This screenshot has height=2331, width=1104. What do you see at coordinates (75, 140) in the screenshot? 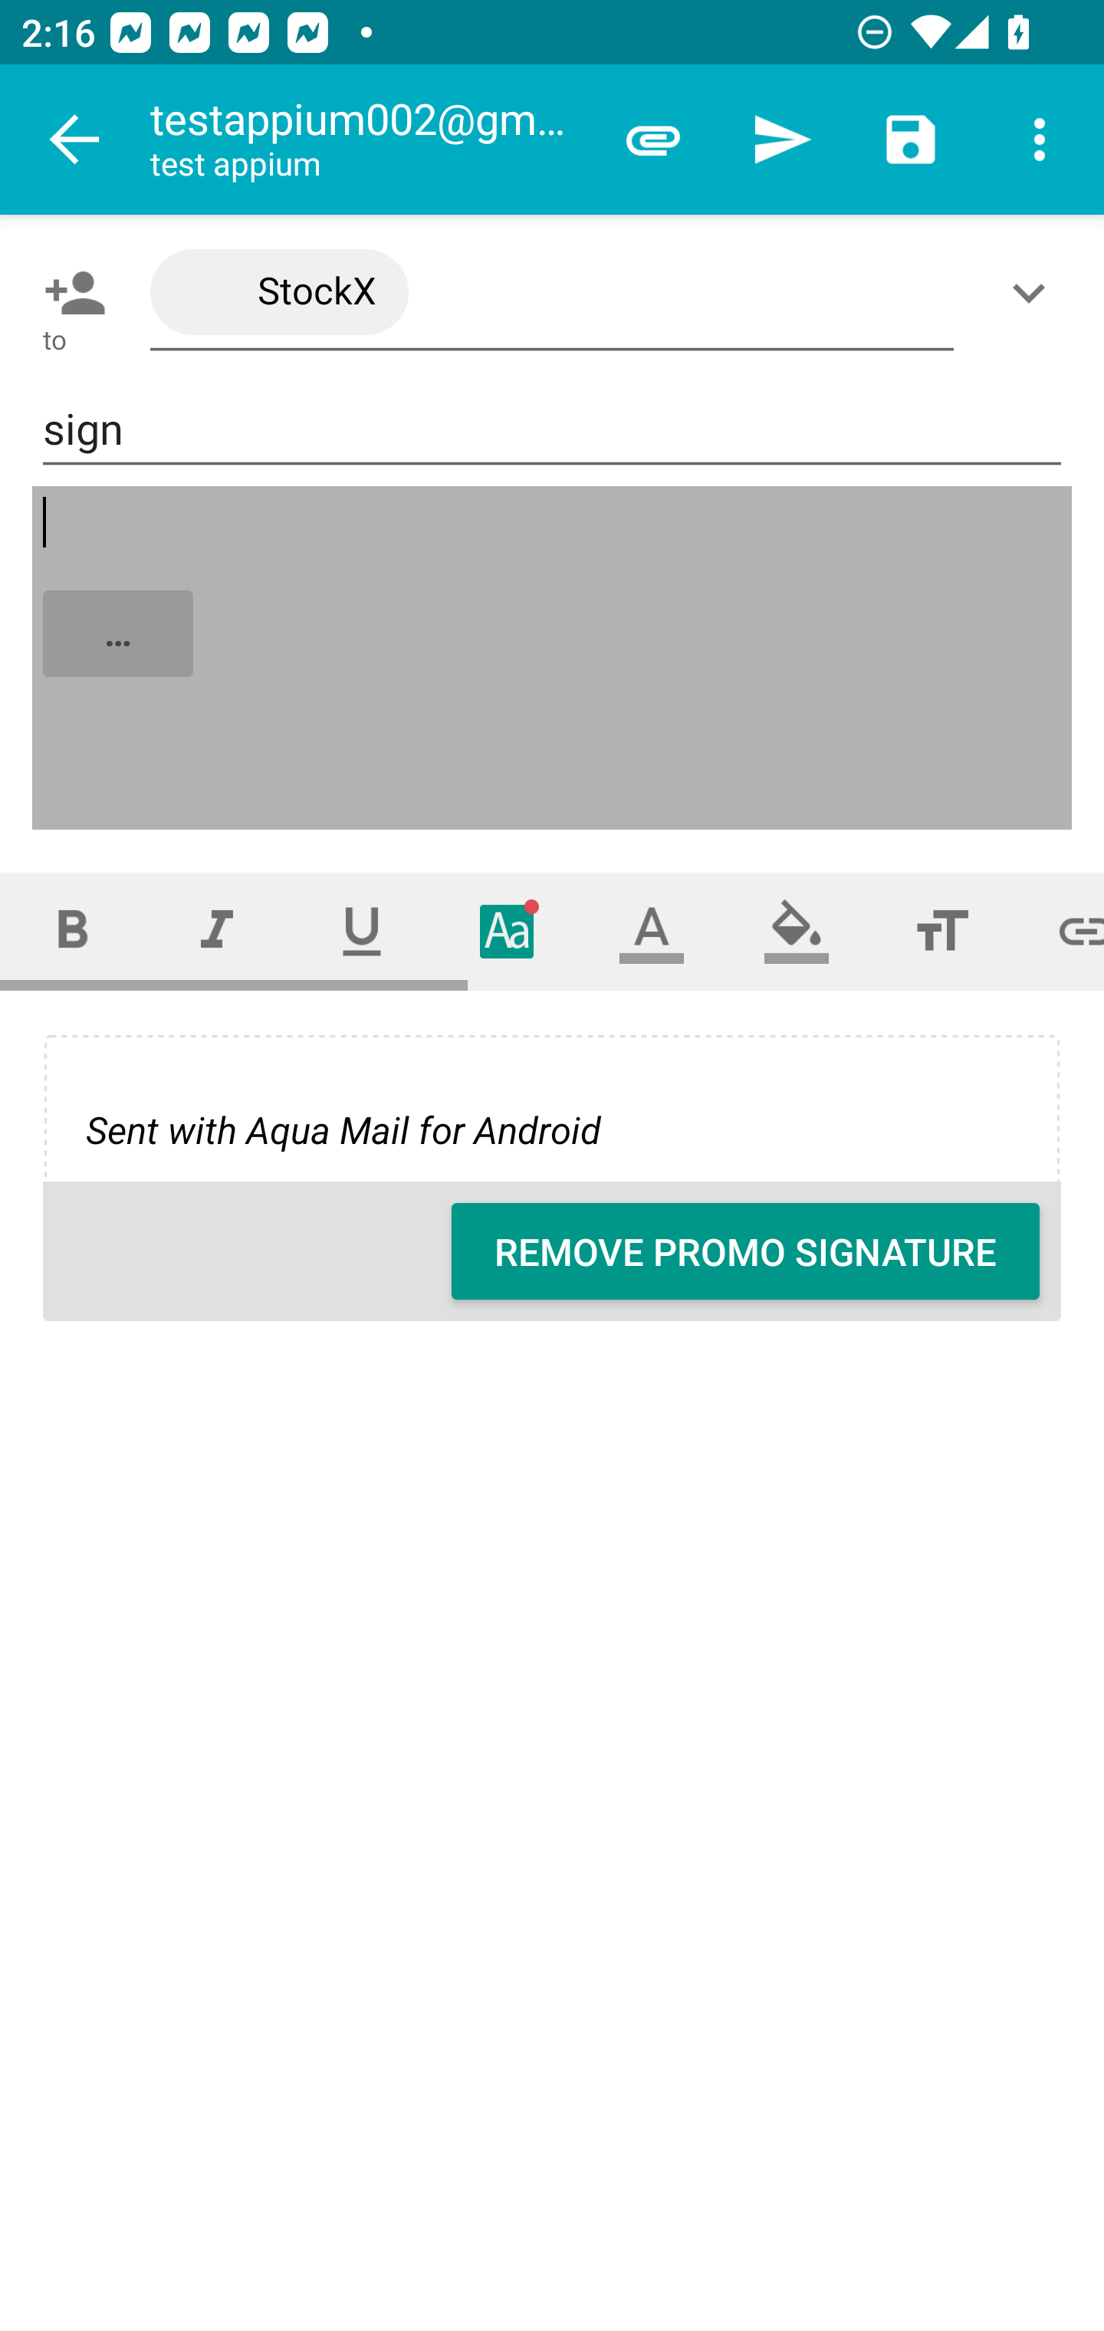
I see `Navigate up` at bounding box center [75, 140].